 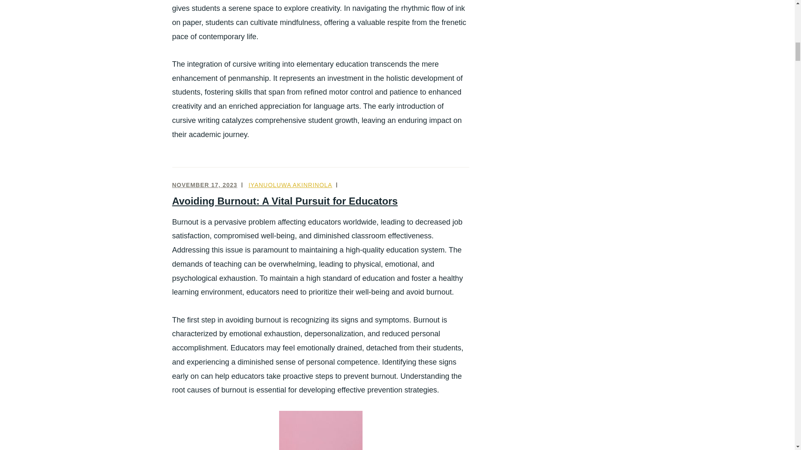 What do you see at coordinates (285, 201) in the screenshot?
I see `Avoiding Burnout: A Vital Pursuit for Educators` at bounding box center [285, 201].